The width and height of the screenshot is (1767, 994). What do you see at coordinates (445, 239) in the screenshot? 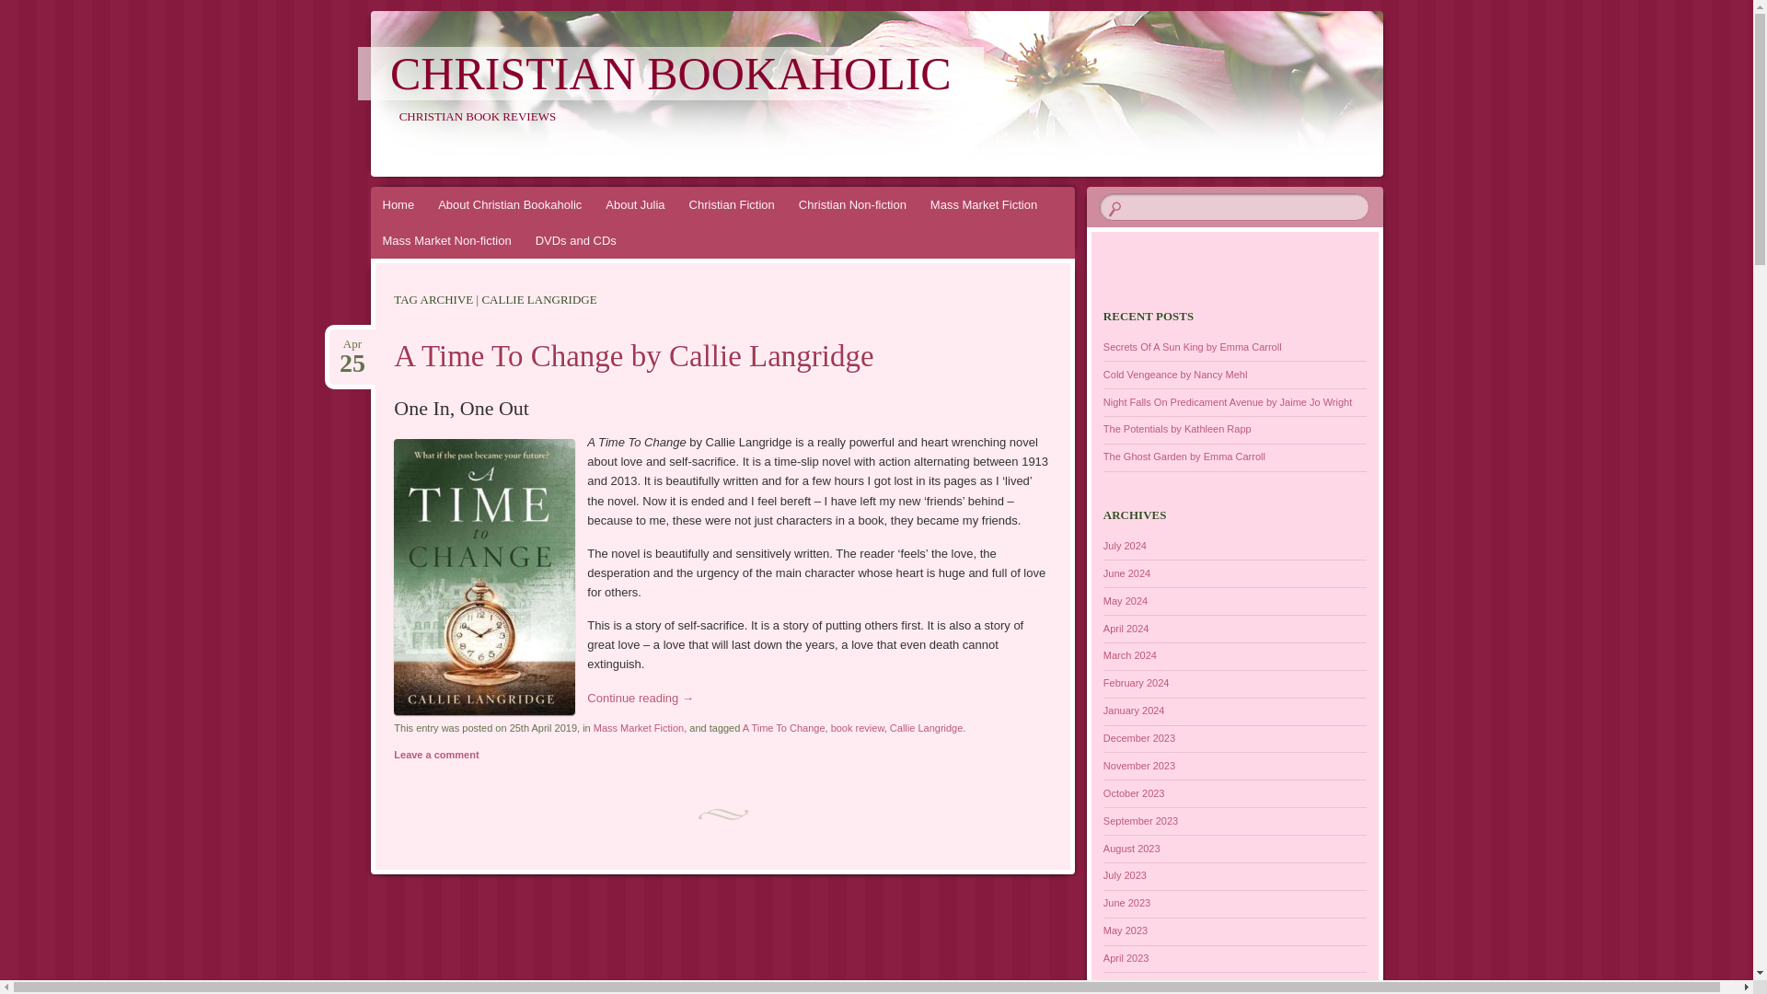
I see `Mass Market Non-fiction` at bounding box center [445, 239].